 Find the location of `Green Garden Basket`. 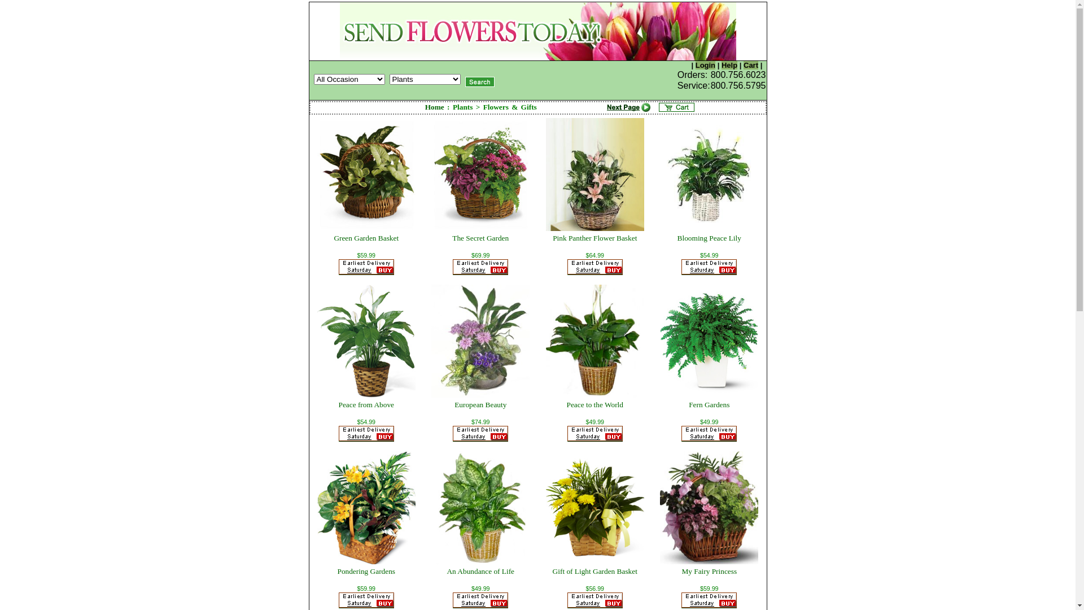

Green Garden Basket is located at coordinates (366, 238).